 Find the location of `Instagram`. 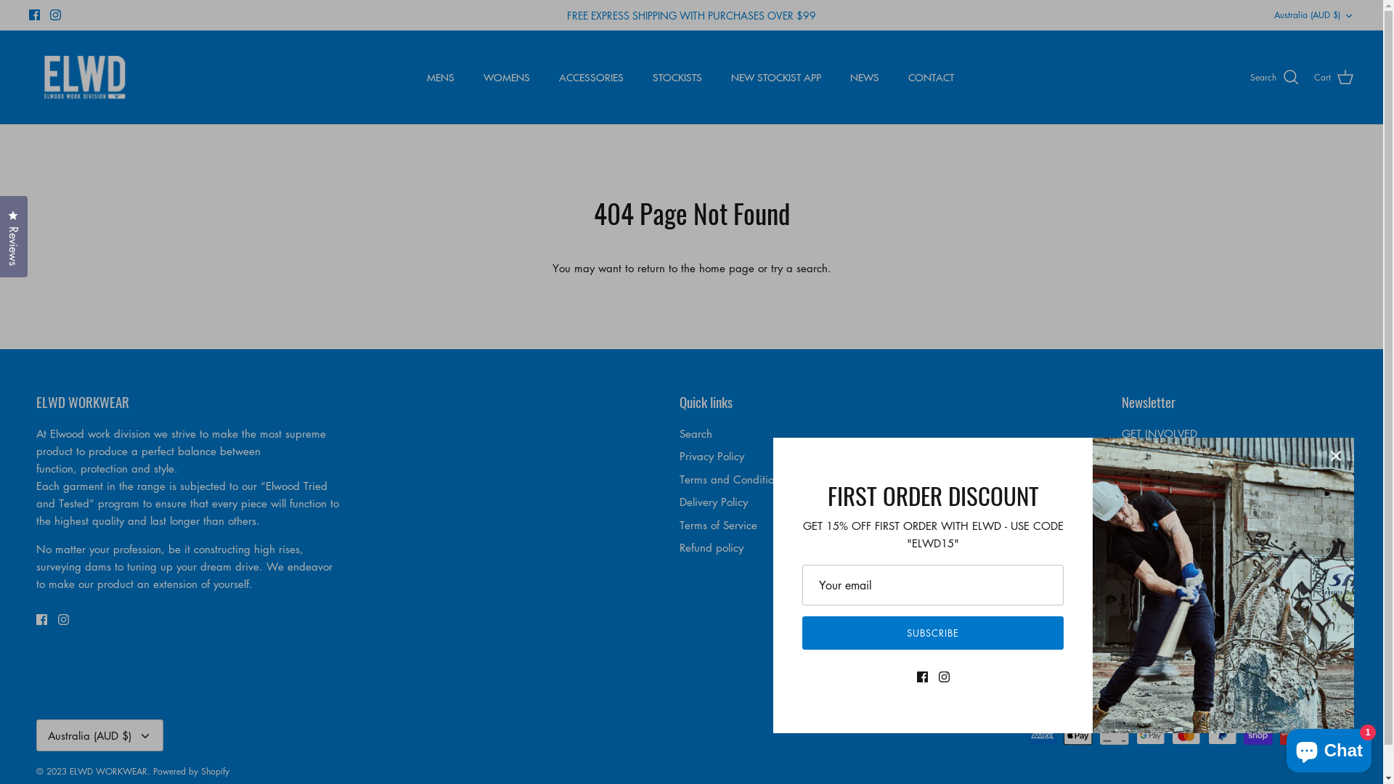

Instagram is located at coordinates (55, 15).